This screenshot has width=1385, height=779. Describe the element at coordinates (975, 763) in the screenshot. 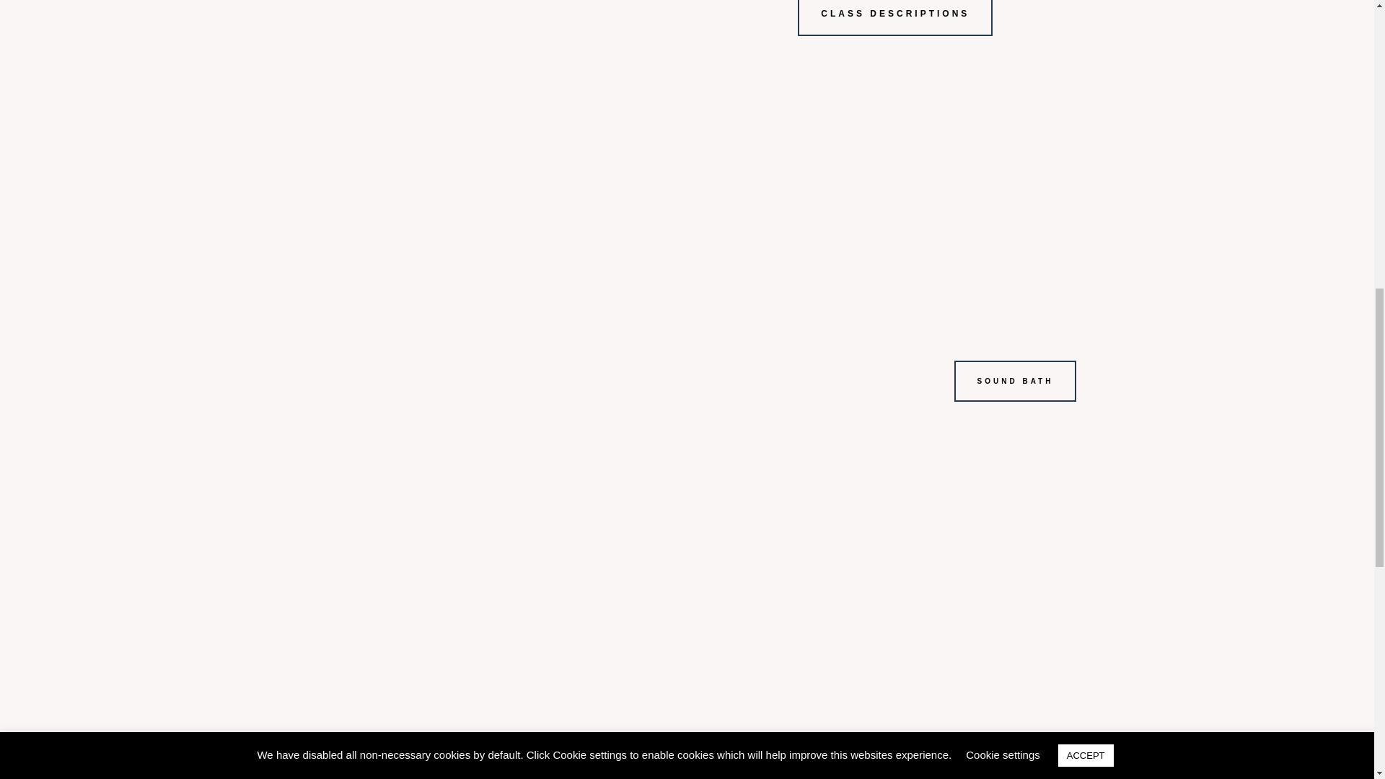

I see `QUERIES? CONTACT ME` at that location.